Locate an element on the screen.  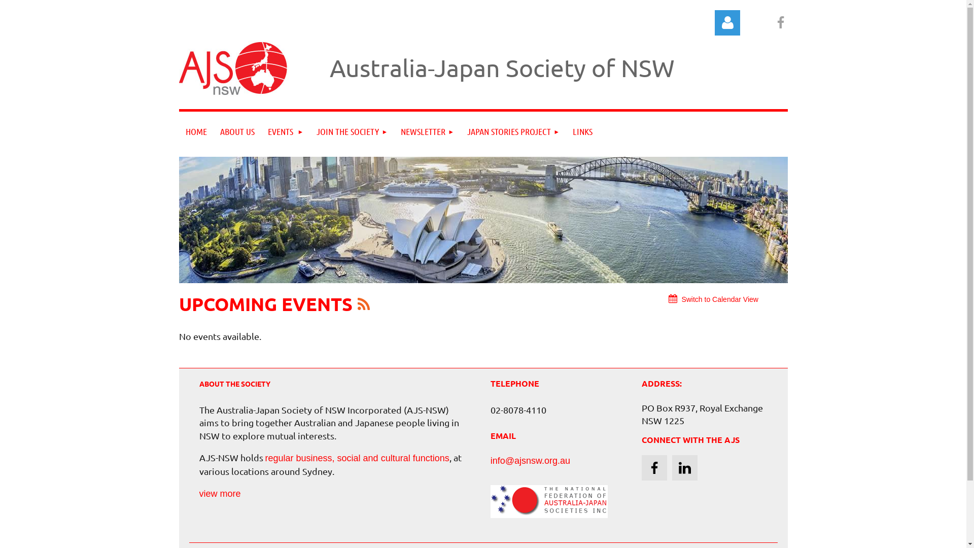
regular business, social and cultural functions is located at coordinates (357, 458).